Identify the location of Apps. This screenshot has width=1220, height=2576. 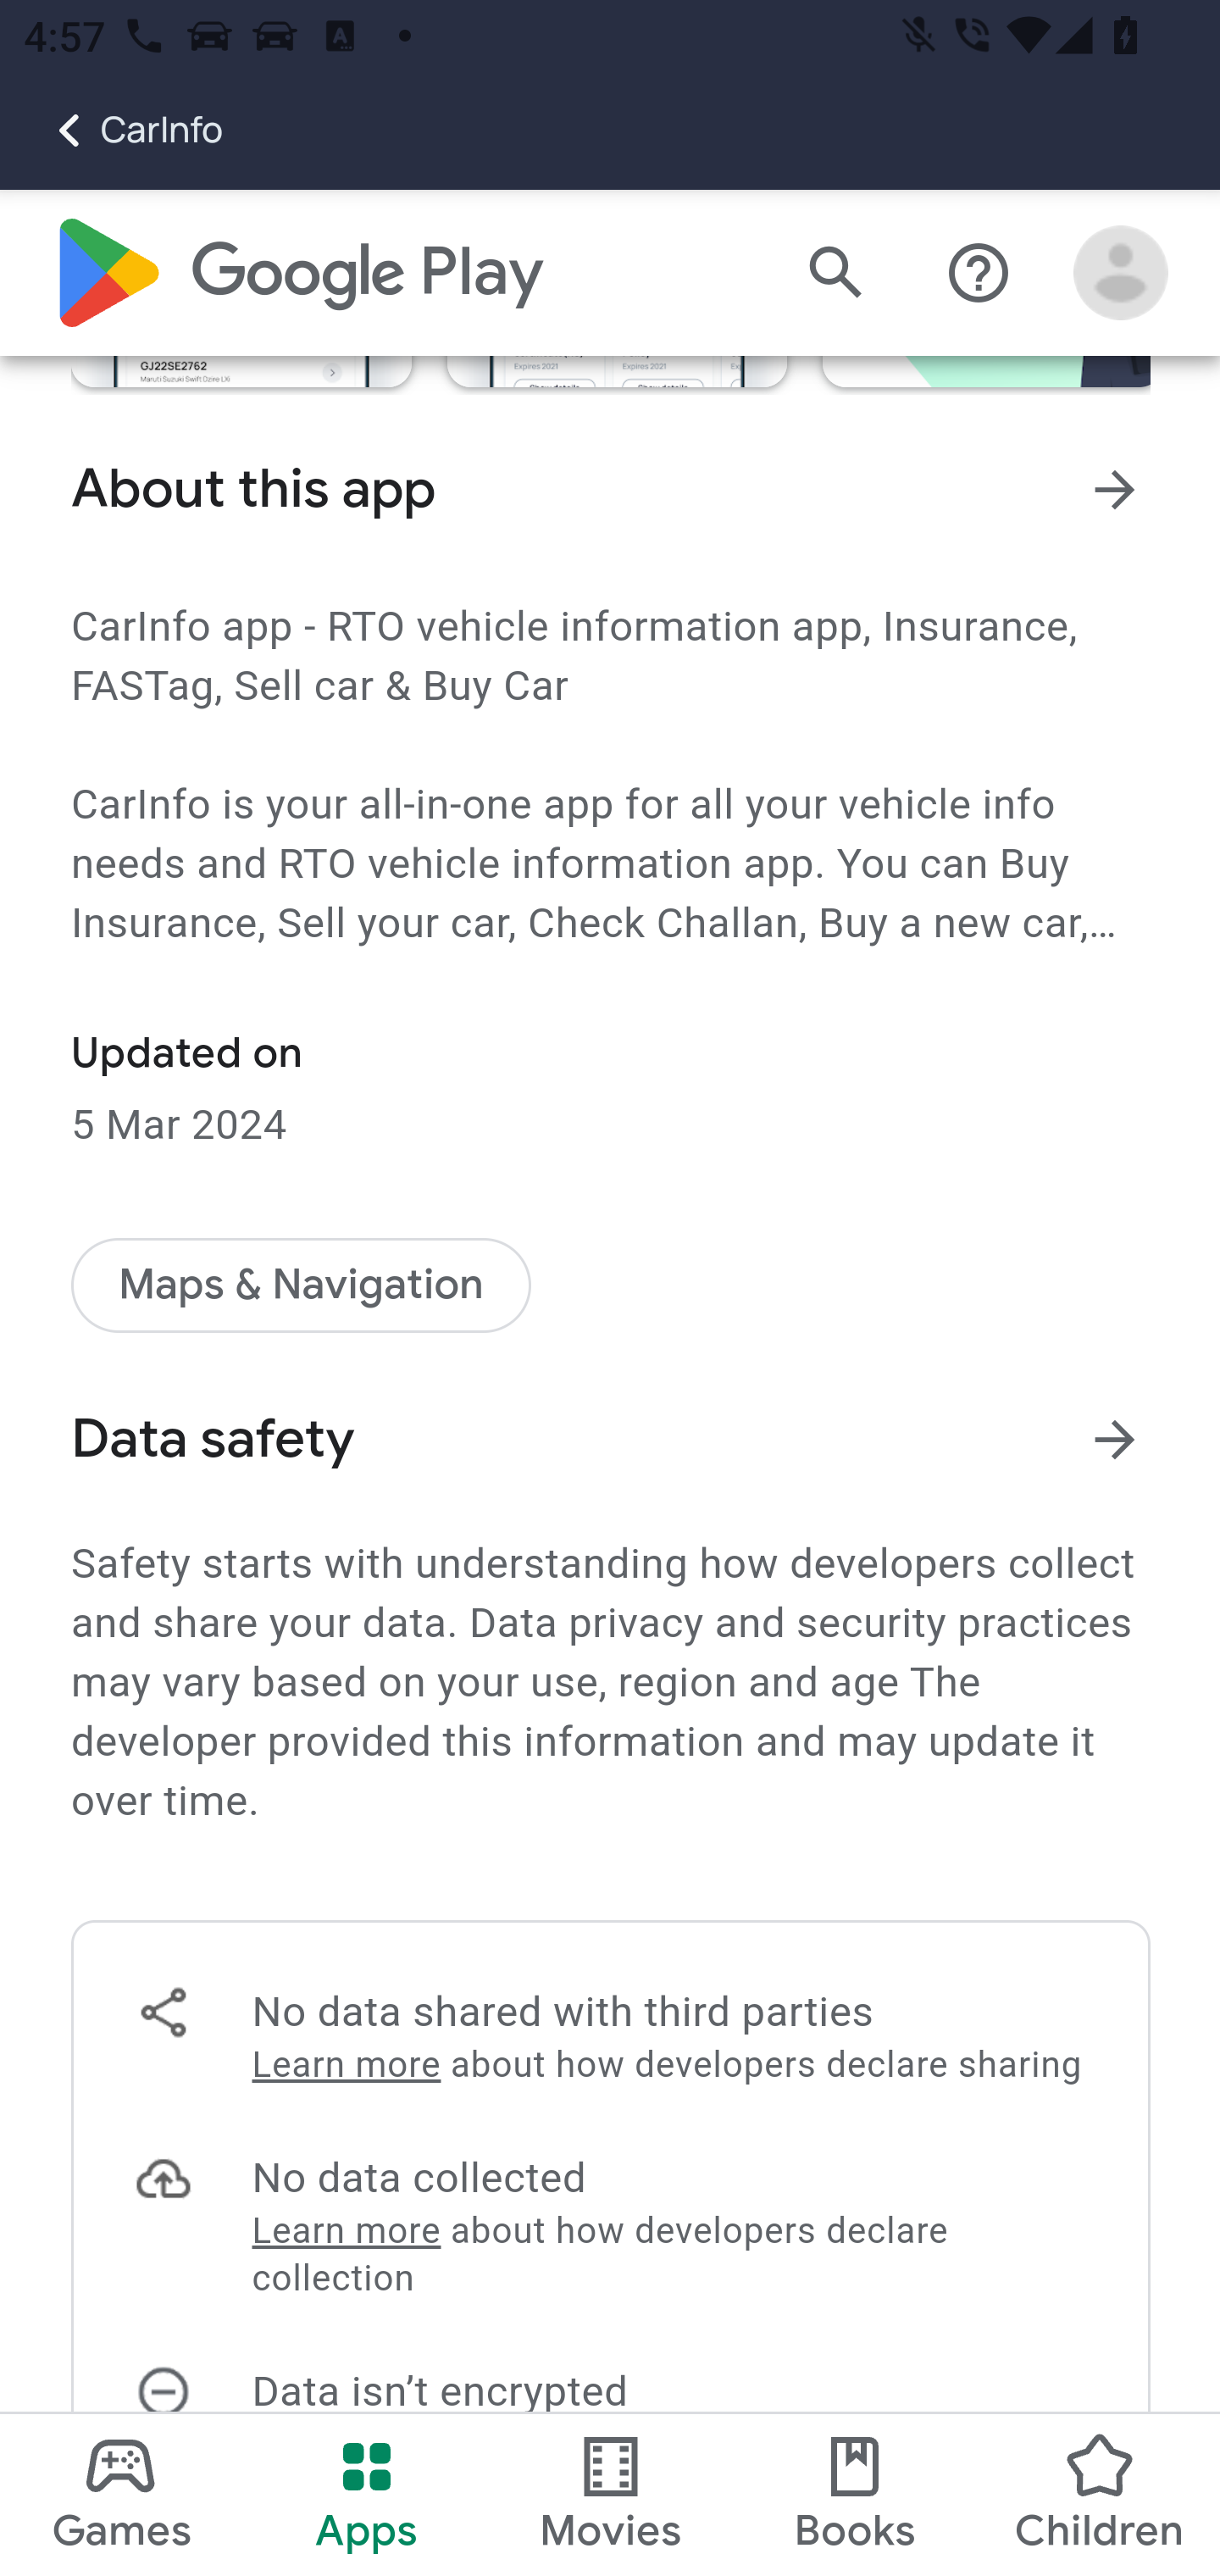
(366, 2495).